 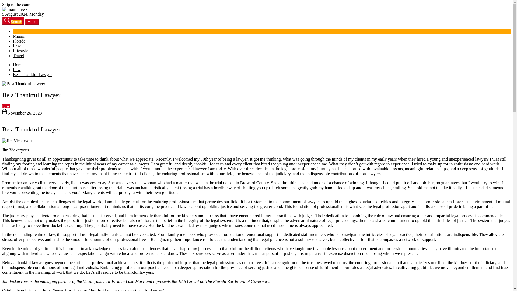 What do you see at coordinates (24, 84) in the screenshot?
I see `Be a Thankful Lawyer` at bounding box center [24, 84].